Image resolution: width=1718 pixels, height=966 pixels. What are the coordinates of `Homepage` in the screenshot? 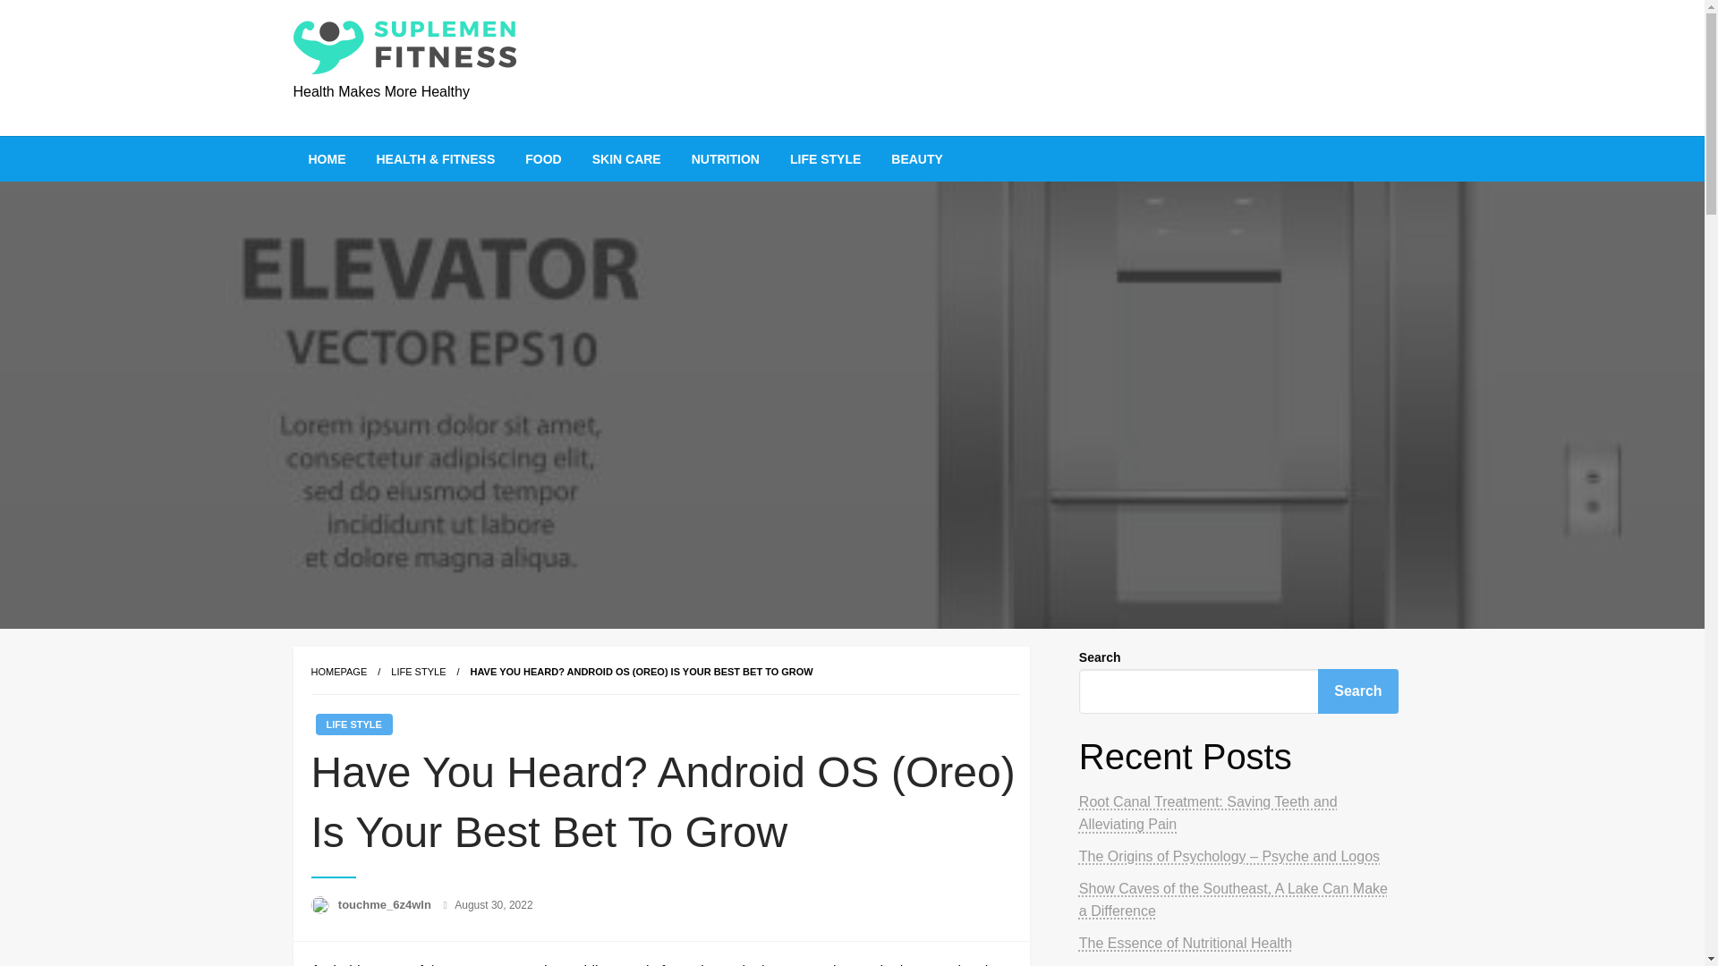 It's located at (338, 672).